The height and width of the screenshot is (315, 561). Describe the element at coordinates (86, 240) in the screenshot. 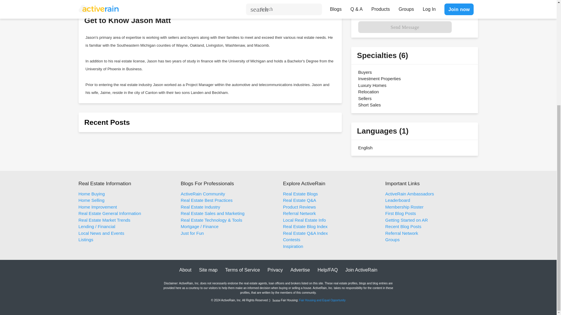

I see `Listings` at that location.